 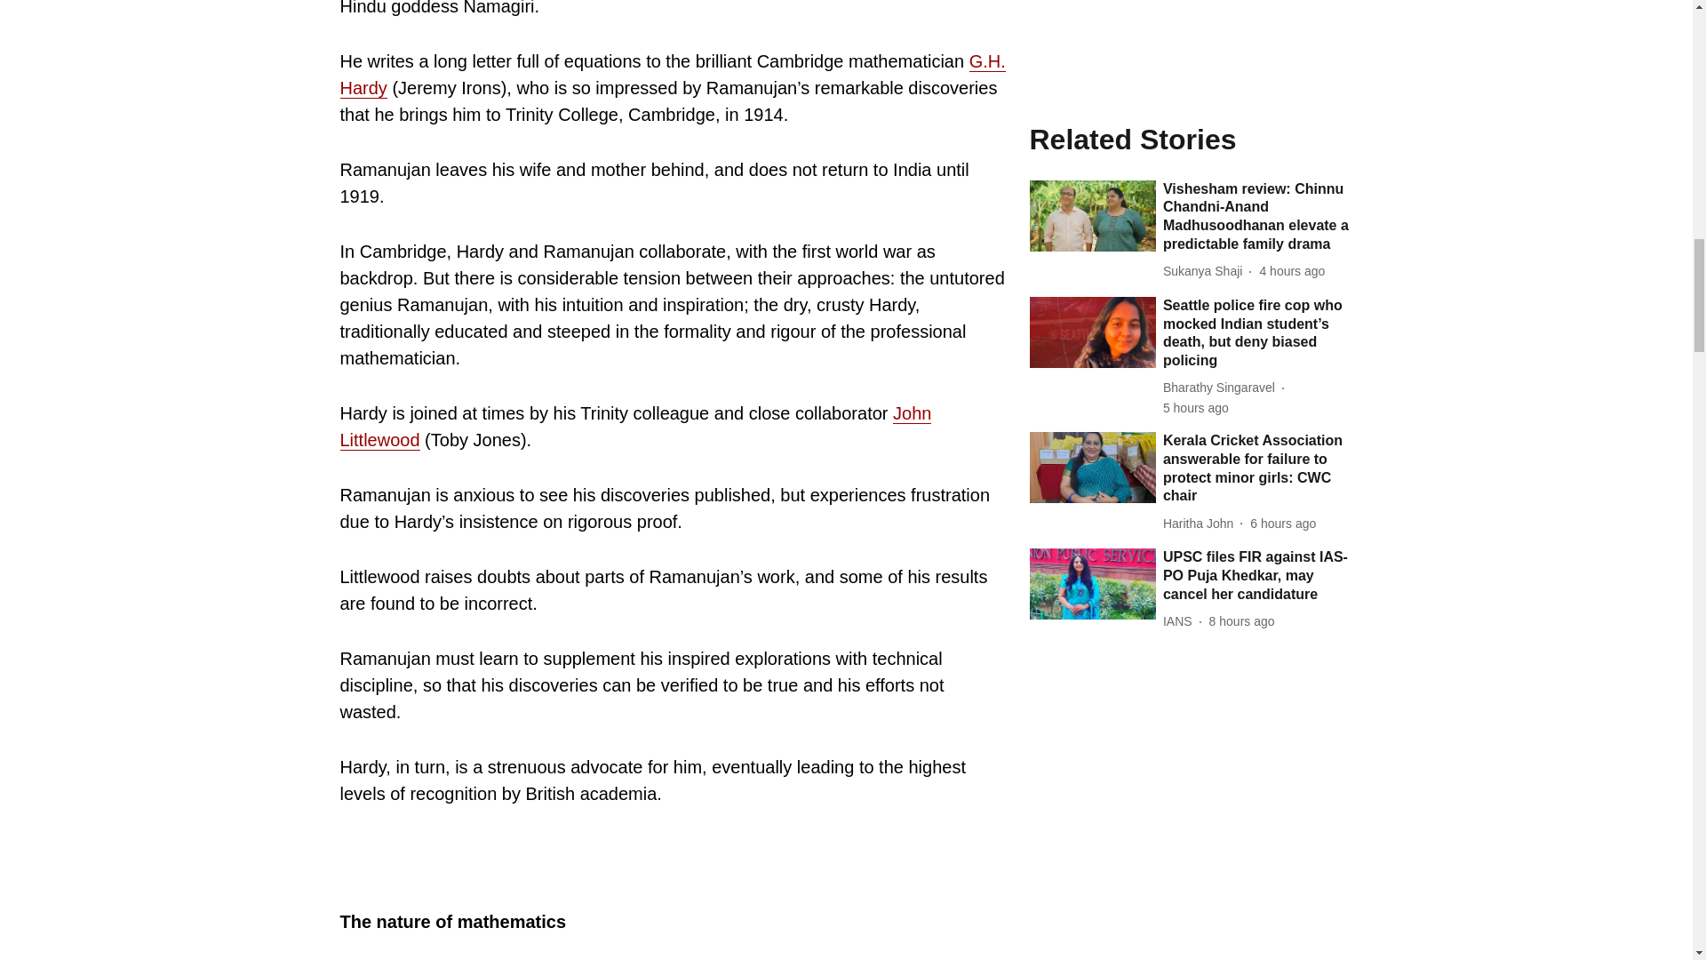 What do you see at coordinates (672, 75) in the screenshot?
I see `G.H. Hardy` at bounding box center [672, 75].